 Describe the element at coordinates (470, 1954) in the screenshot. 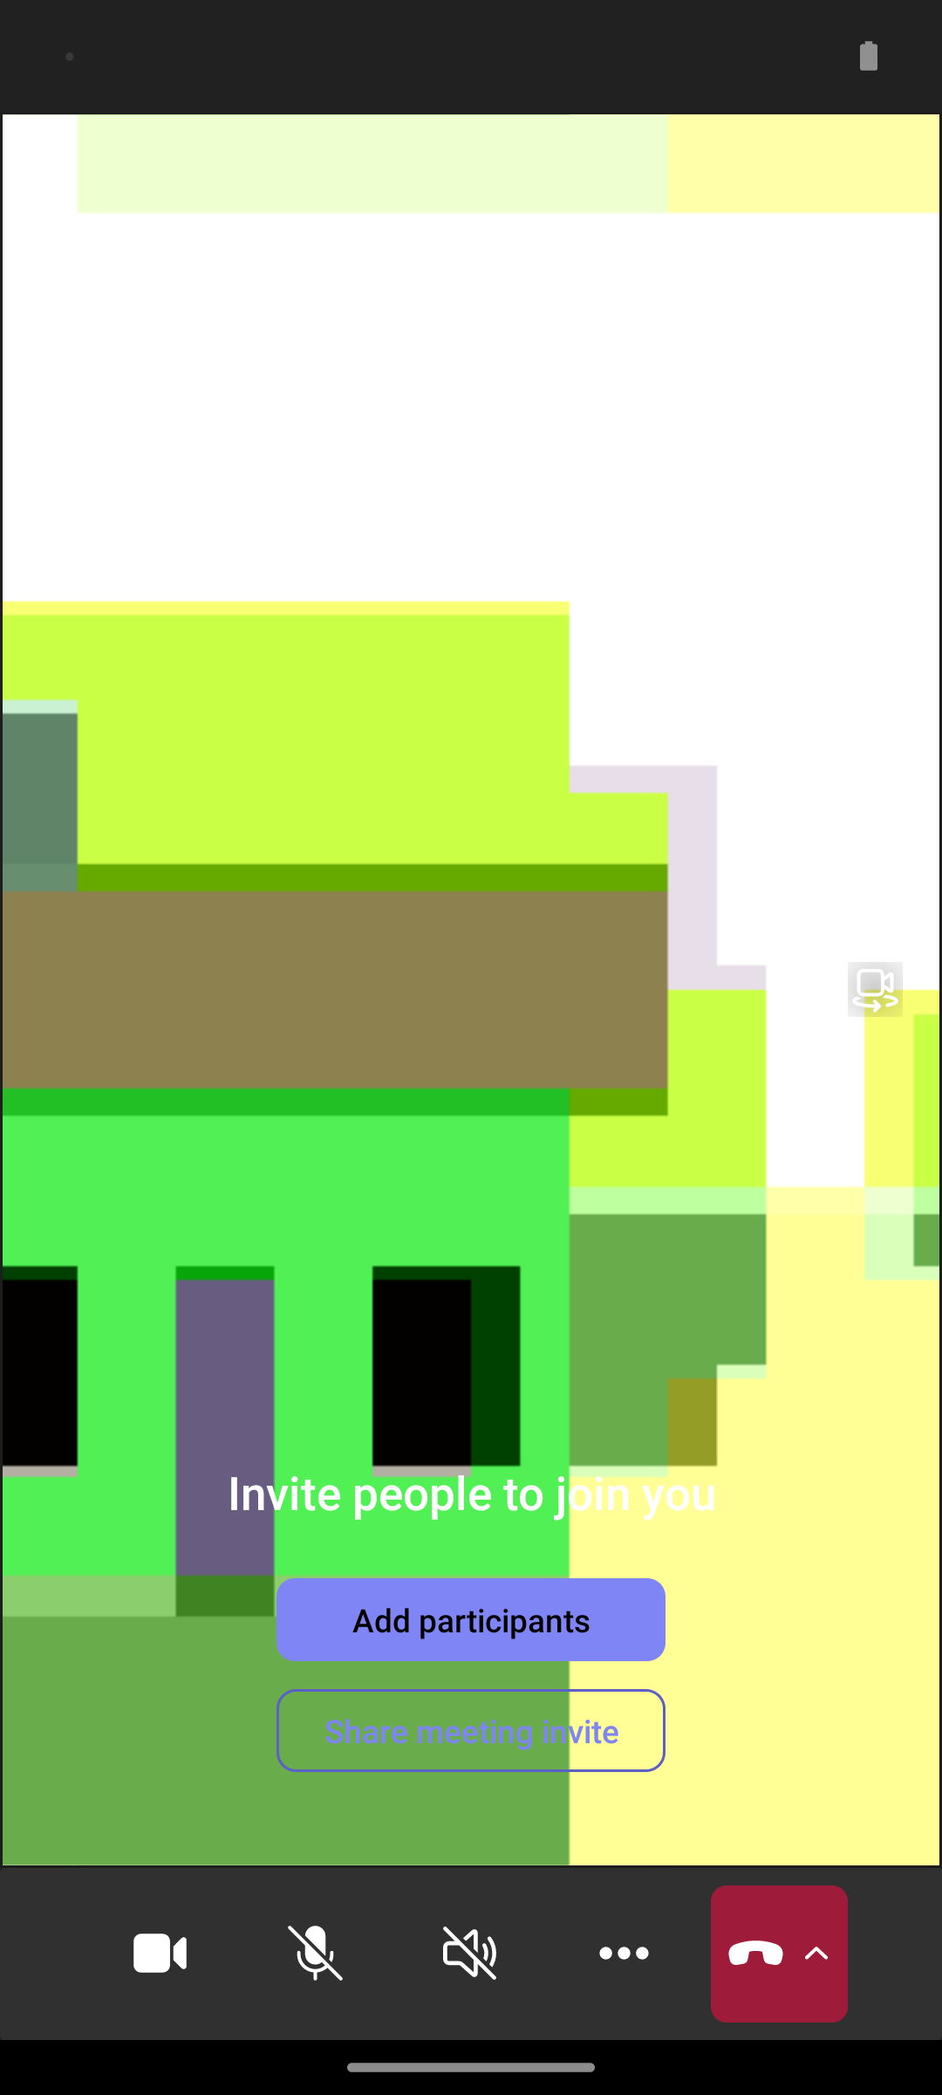

I see `Audio` at that location.